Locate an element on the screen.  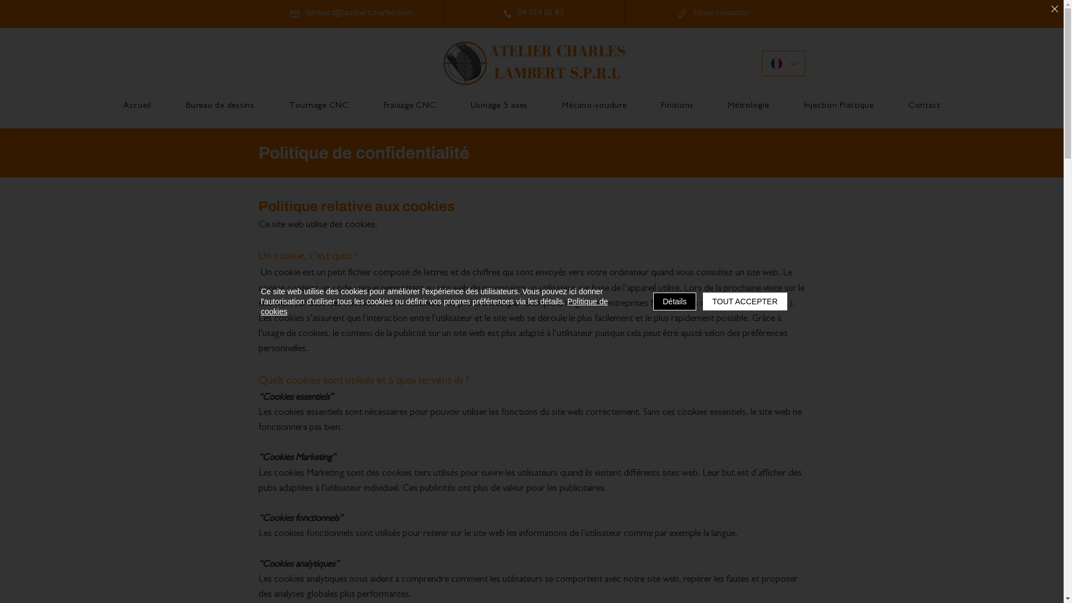
TOUT ACCEPTER is located at coordinates (745, 301).